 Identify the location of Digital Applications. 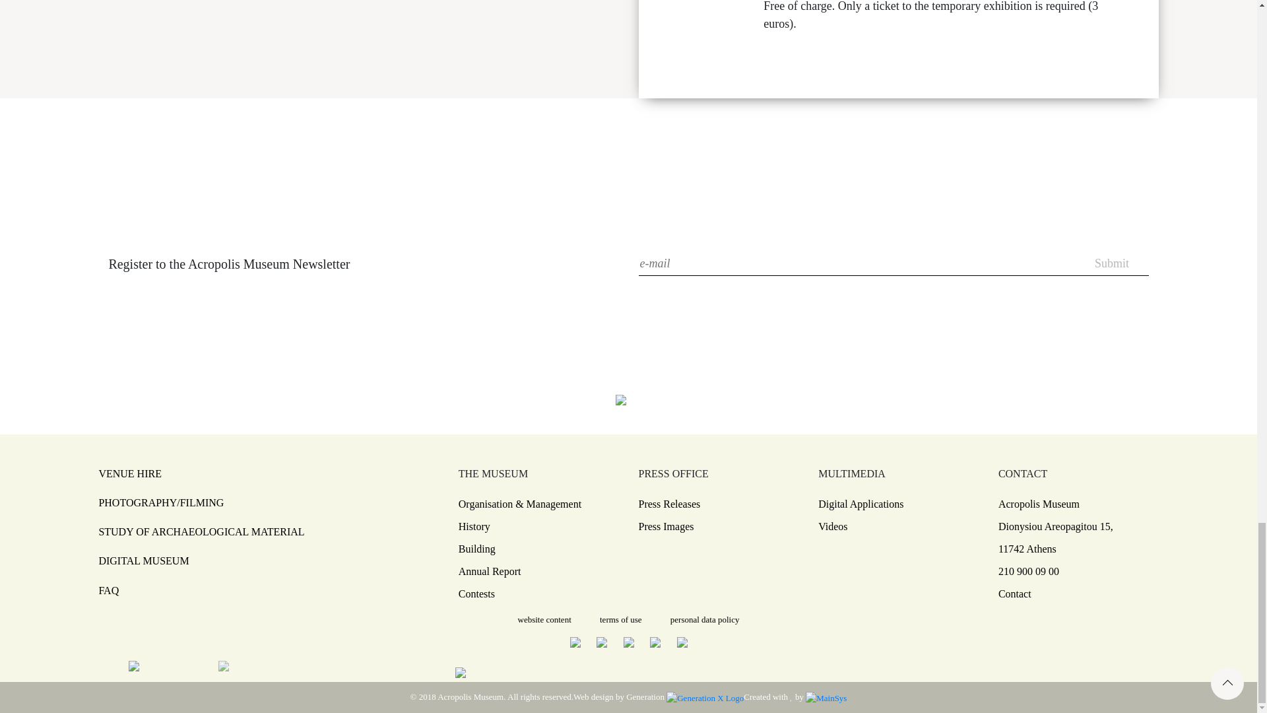
(898, 504).